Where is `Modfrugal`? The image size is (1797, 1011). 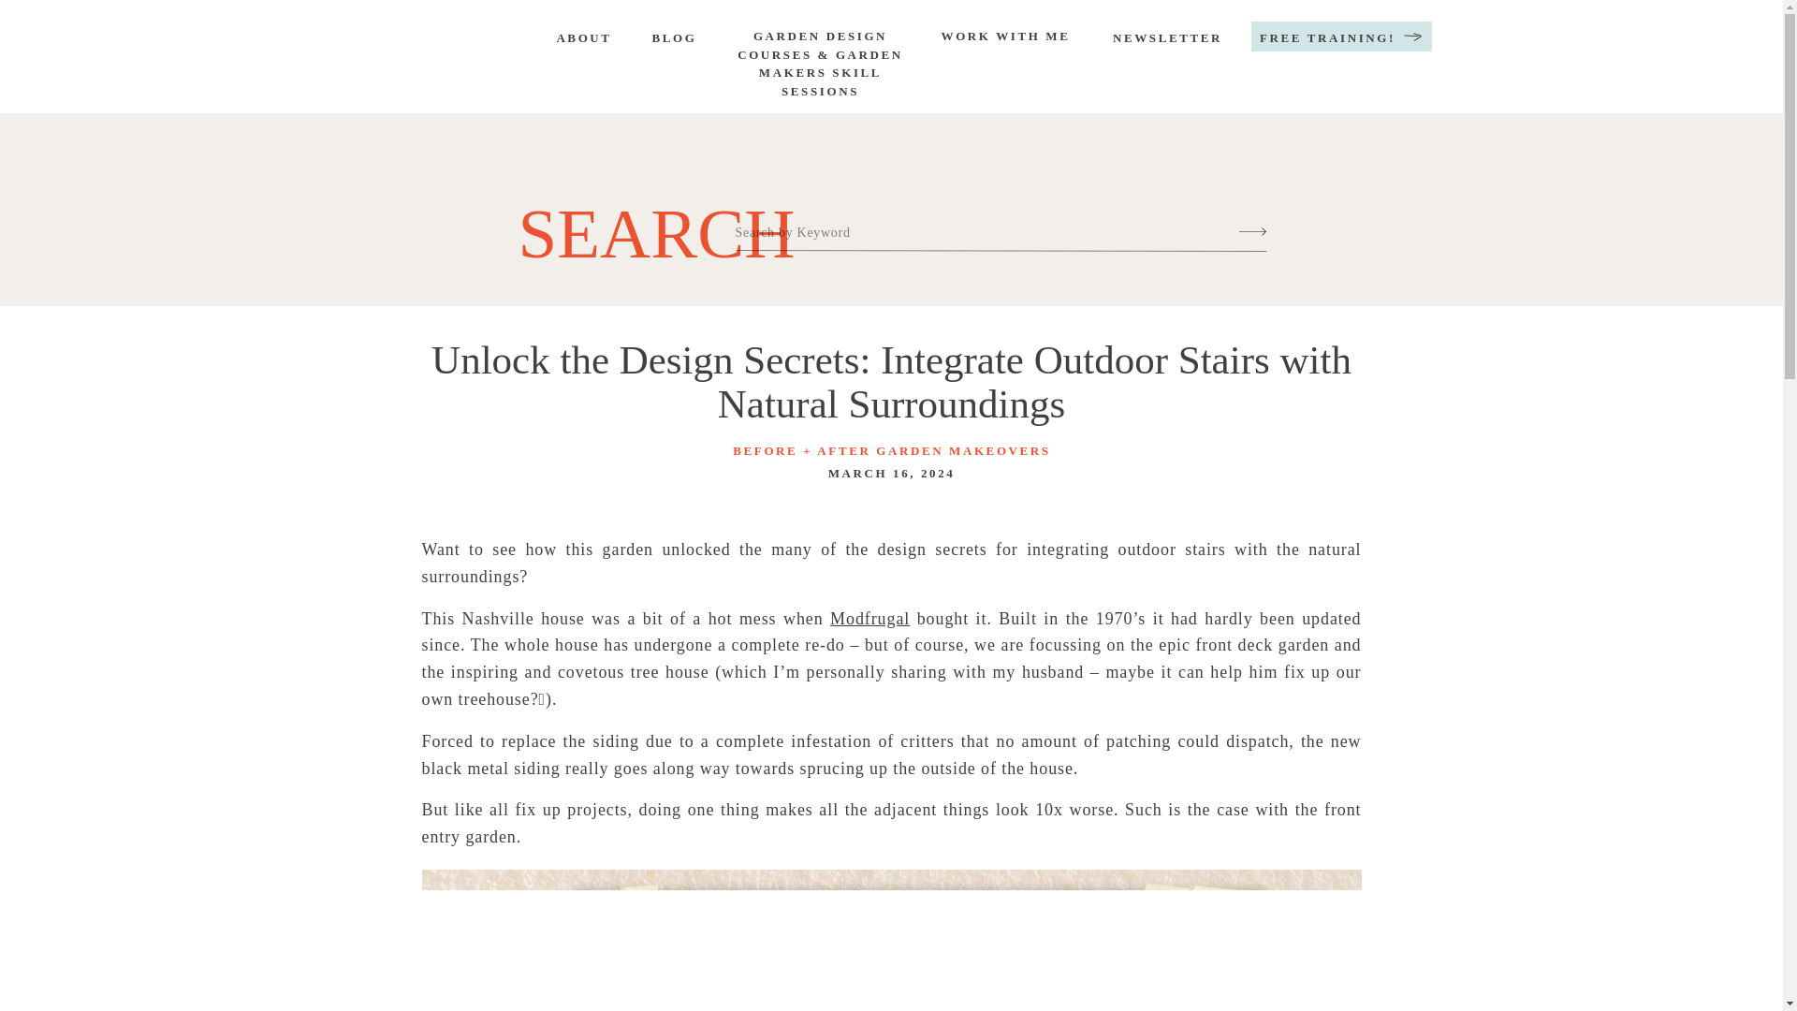
Modfrugal is located at coordinates (869, 618).